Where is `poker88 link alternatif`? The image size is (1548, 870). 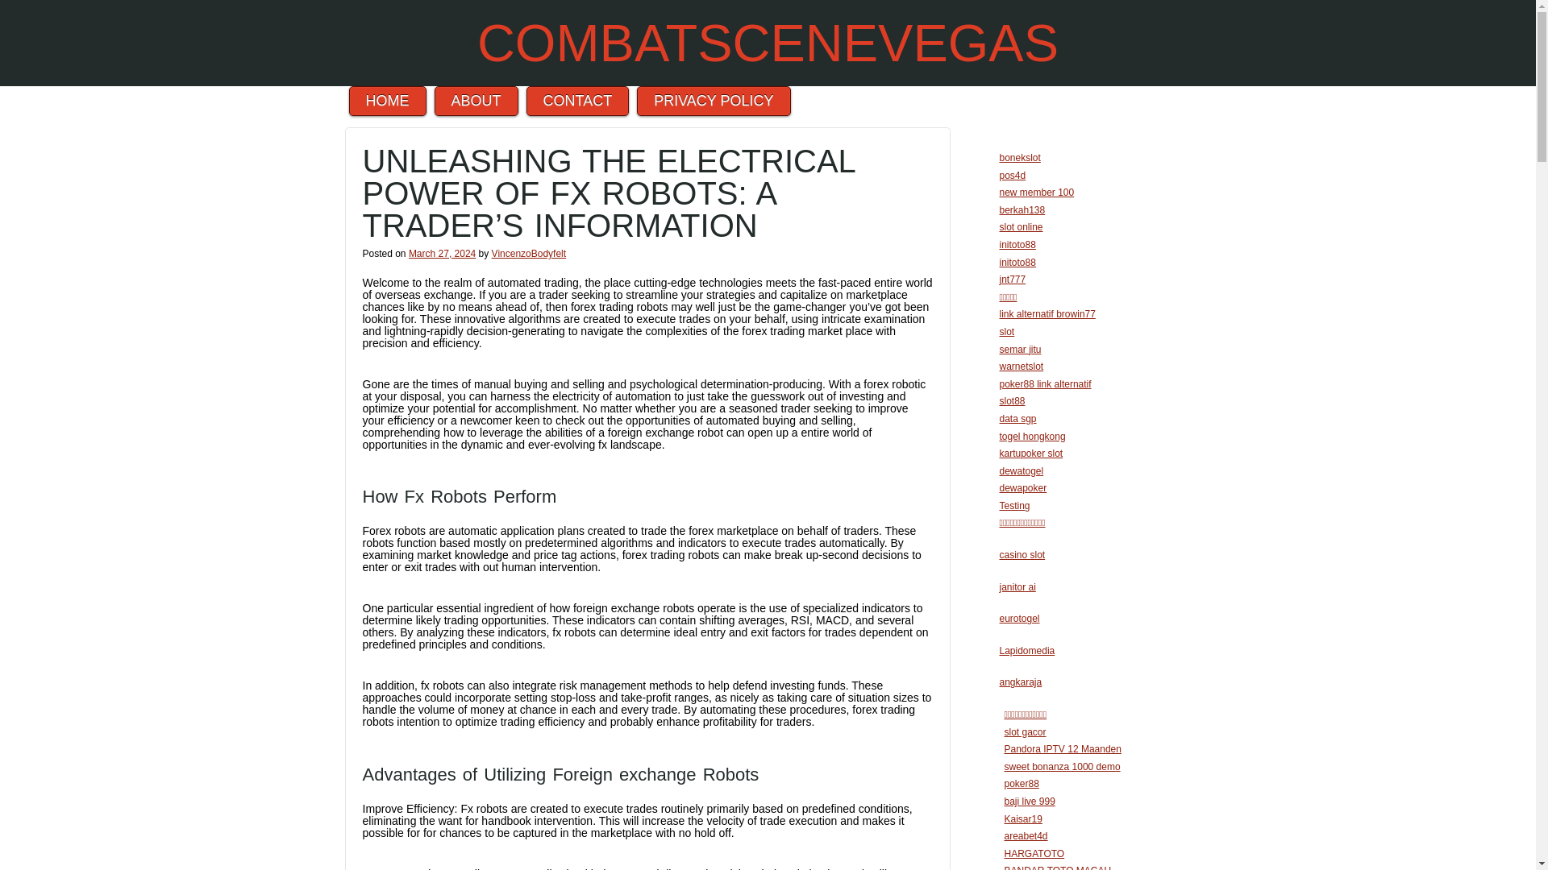
poker88 link alternatif is located at coordinates (1045, 383).